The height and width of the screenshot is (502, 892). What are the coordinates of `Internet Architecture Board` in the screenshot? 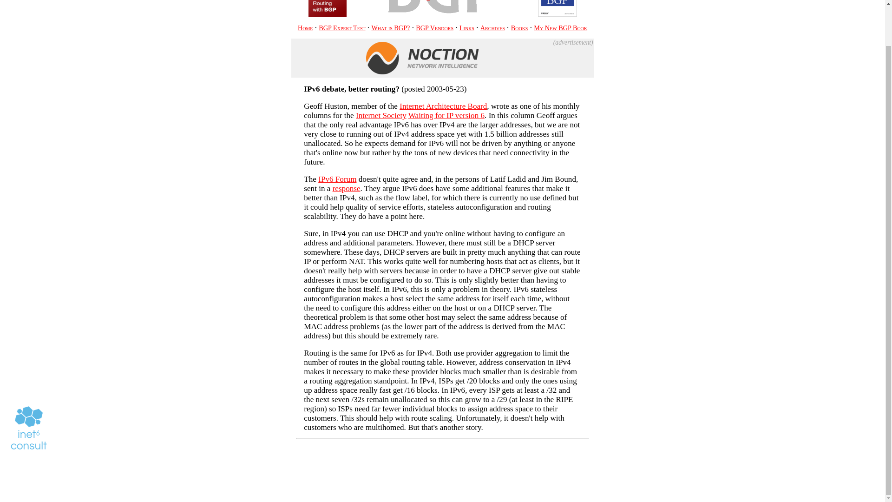 It's located at (443, 106).